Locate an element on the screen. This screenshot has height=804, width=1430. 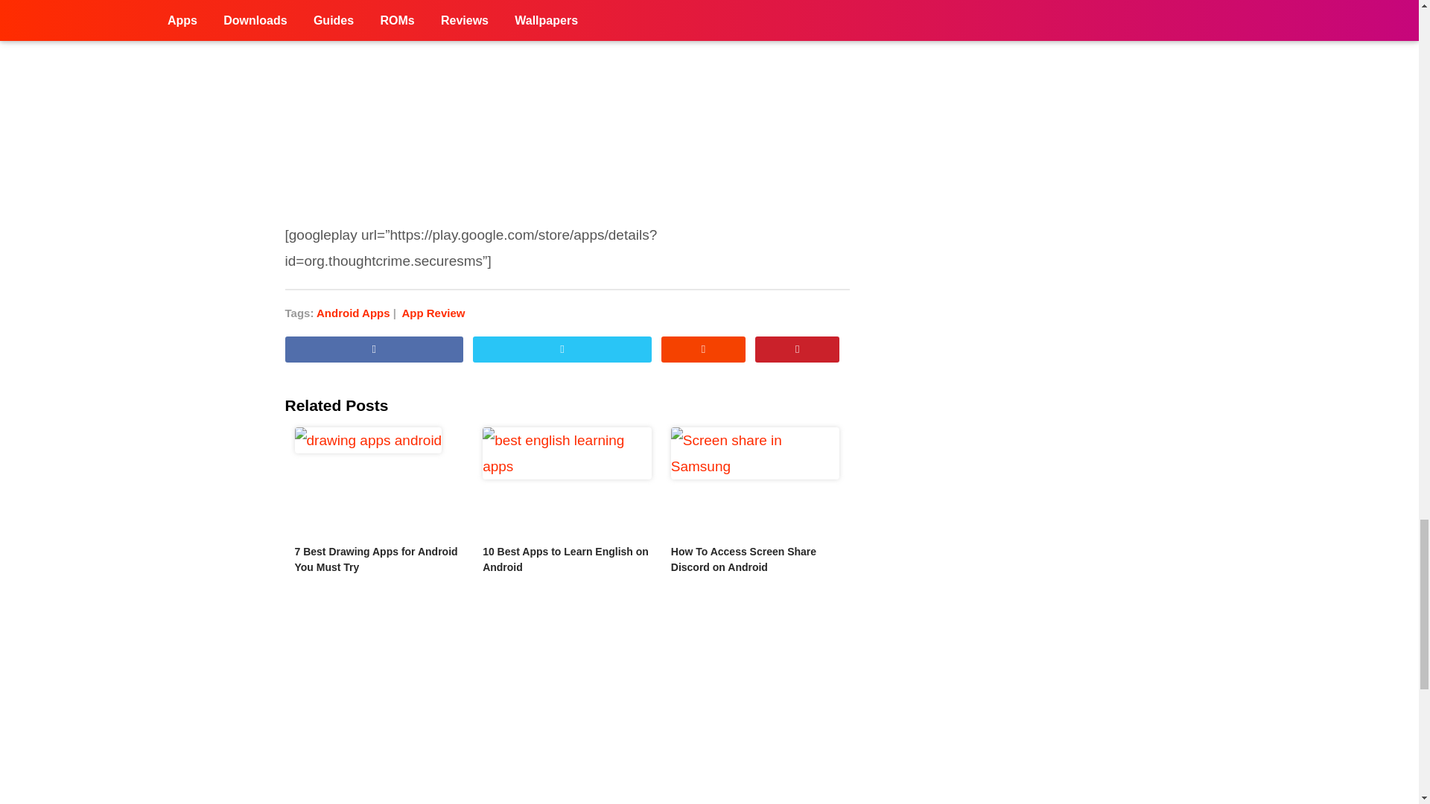
10 Best Apps to Learn English on Android is located at coordinates (566, 560).